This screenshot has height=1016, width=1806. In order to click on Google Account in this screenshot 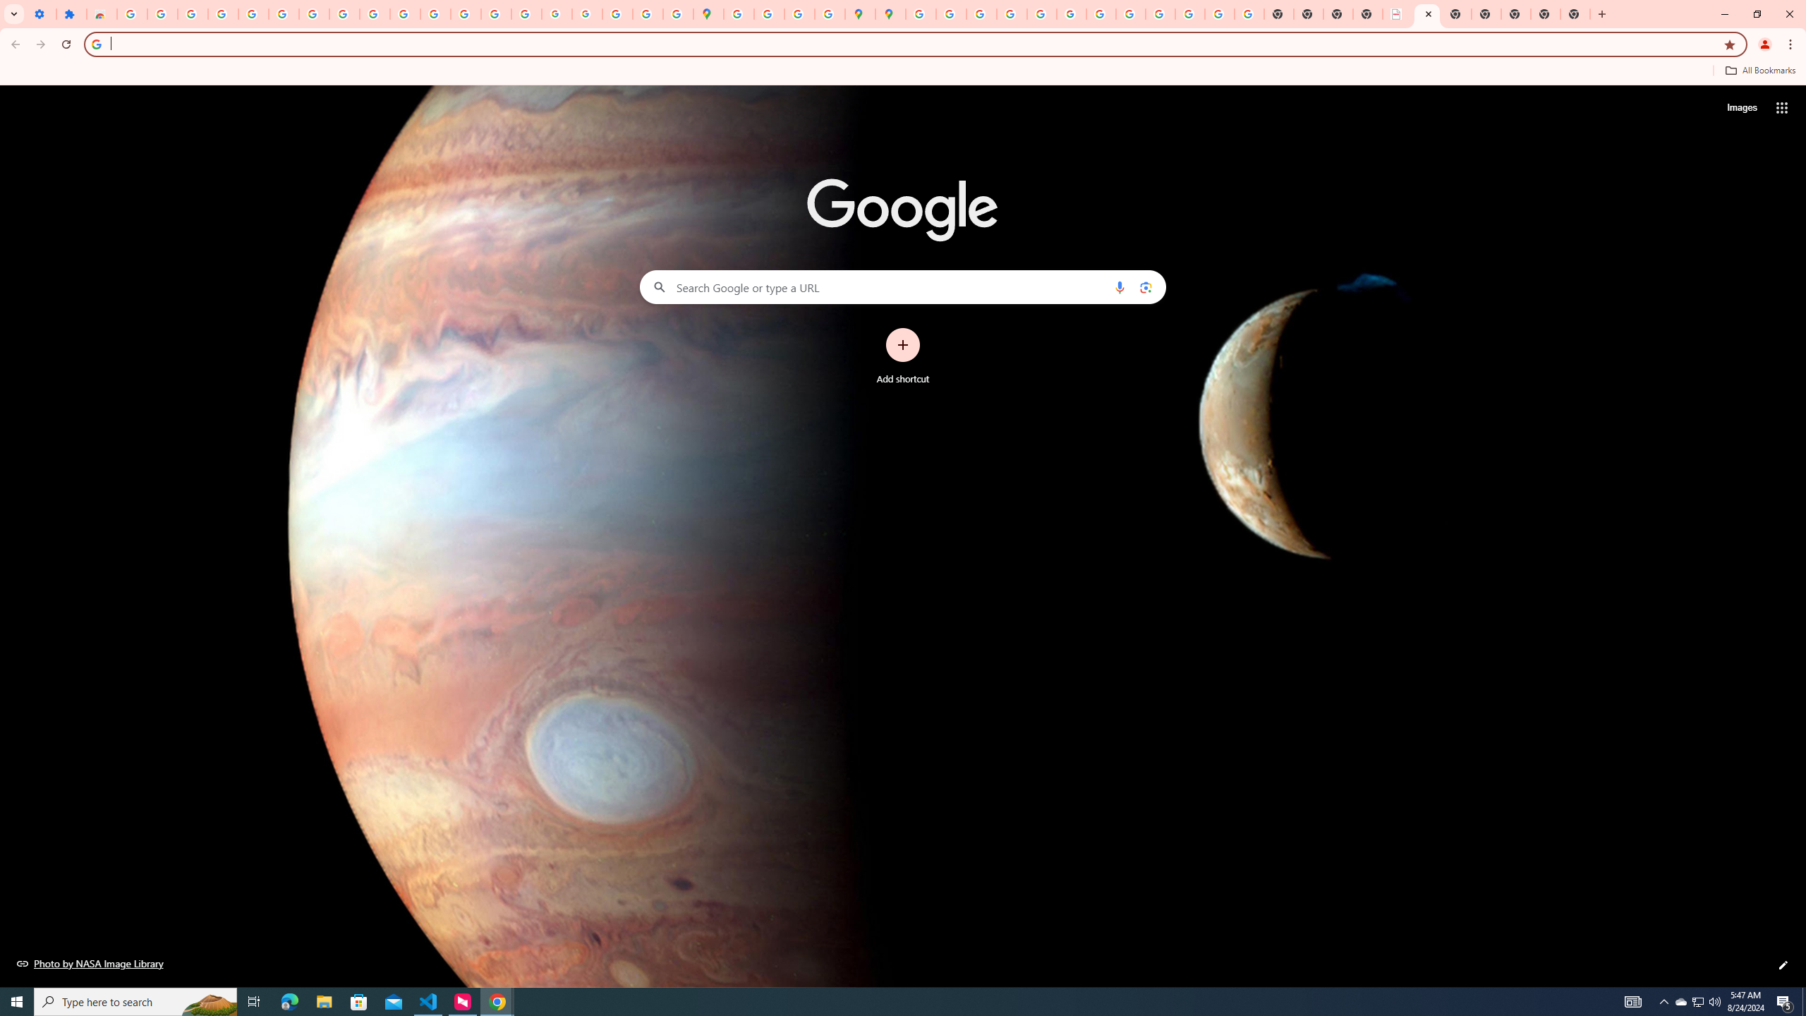, I will do `click(344, 14)`.